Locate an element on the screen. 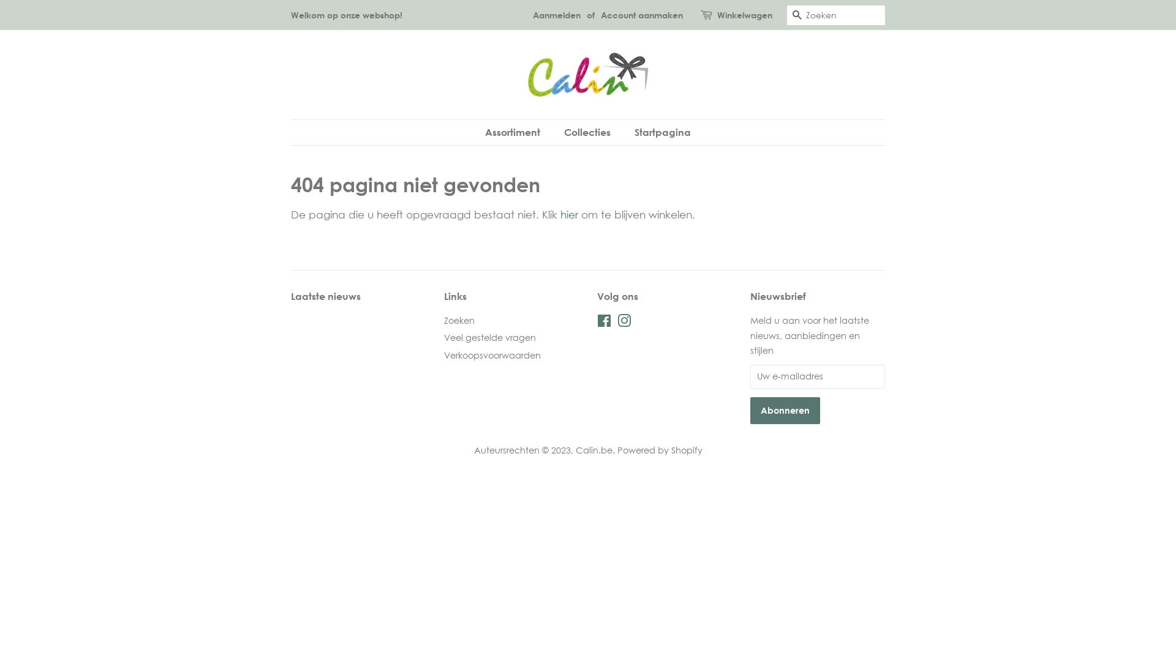 The height and width of the screenshot is (661, 1176). Welkom op onze webshop! is located at coordinates (347, 15).